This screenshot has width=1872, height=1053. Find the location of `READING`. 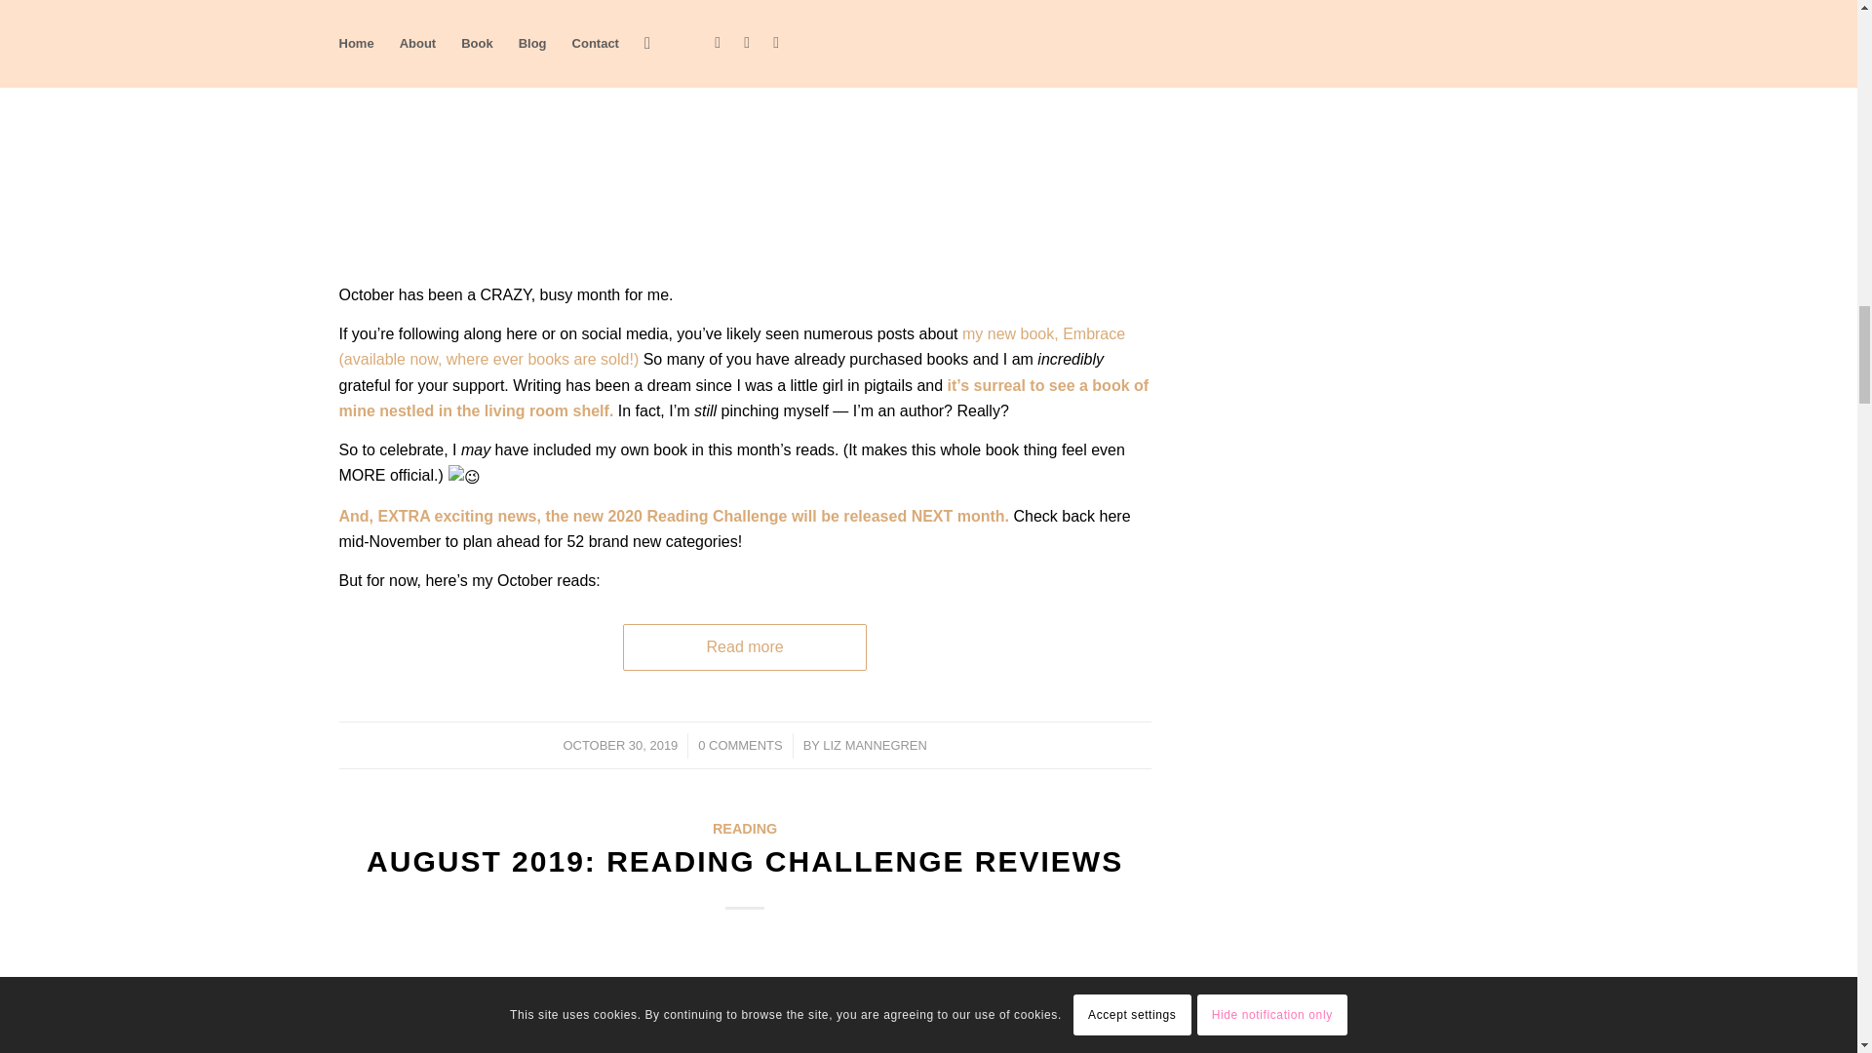

READING is located at coordinates (745, 829).